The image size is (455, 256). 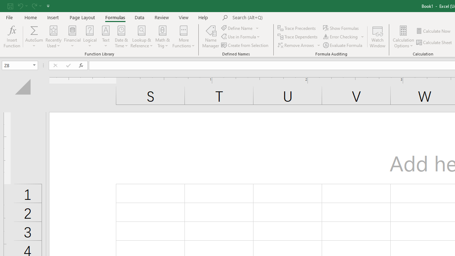 I want to click on Financial, so click(x=73, y=36).